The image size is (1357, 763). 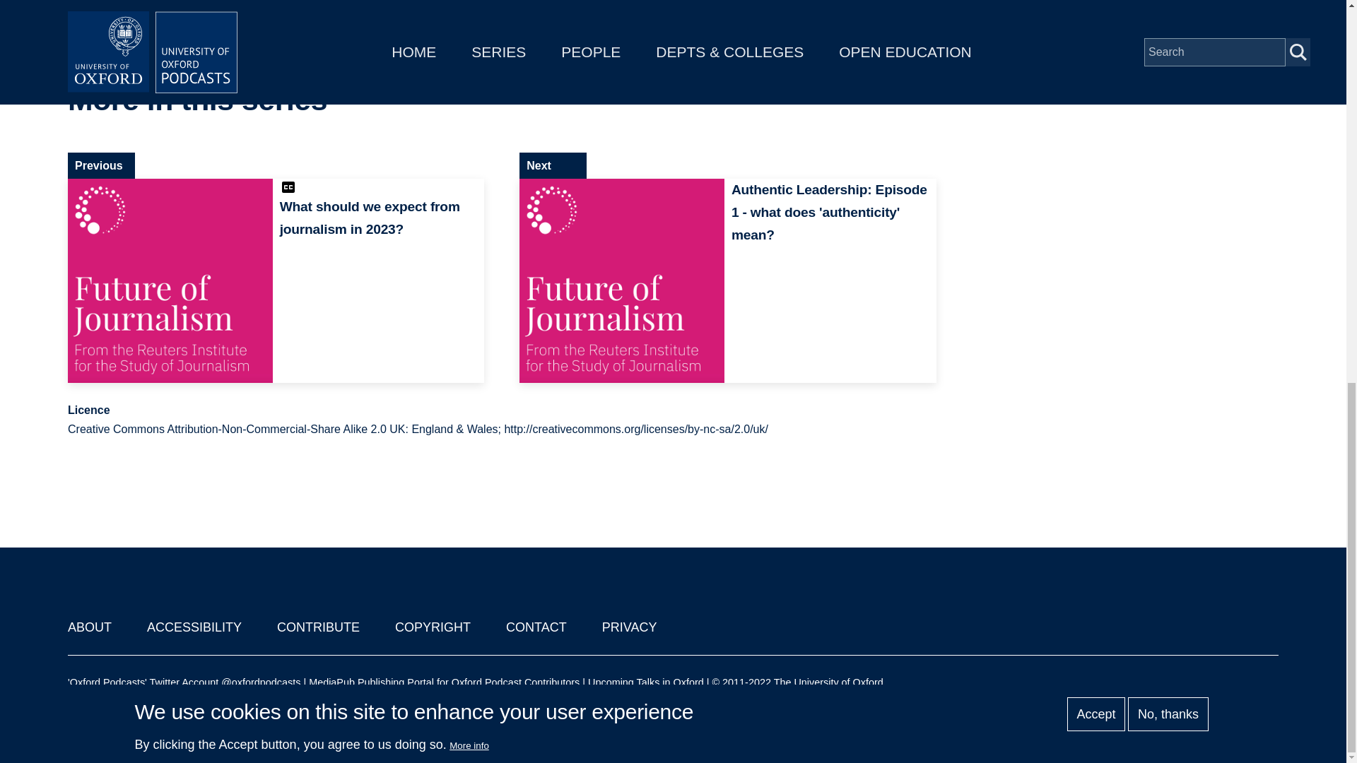 I want to click on Download Audio, so click(x=1134, y=13).